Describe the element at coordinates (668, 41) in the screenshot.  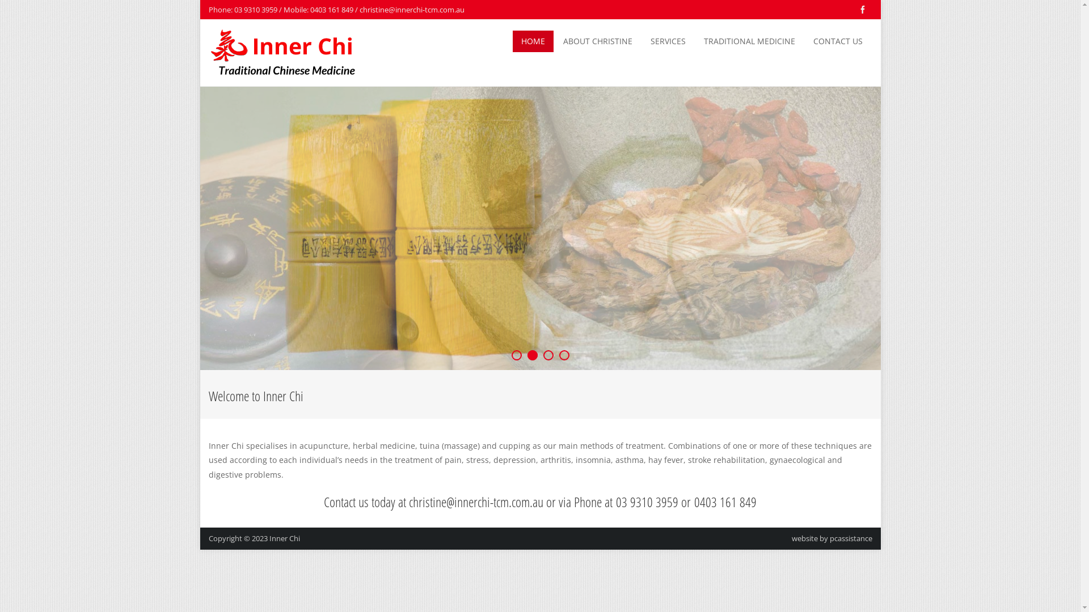
I see `SERVICES` at that location.